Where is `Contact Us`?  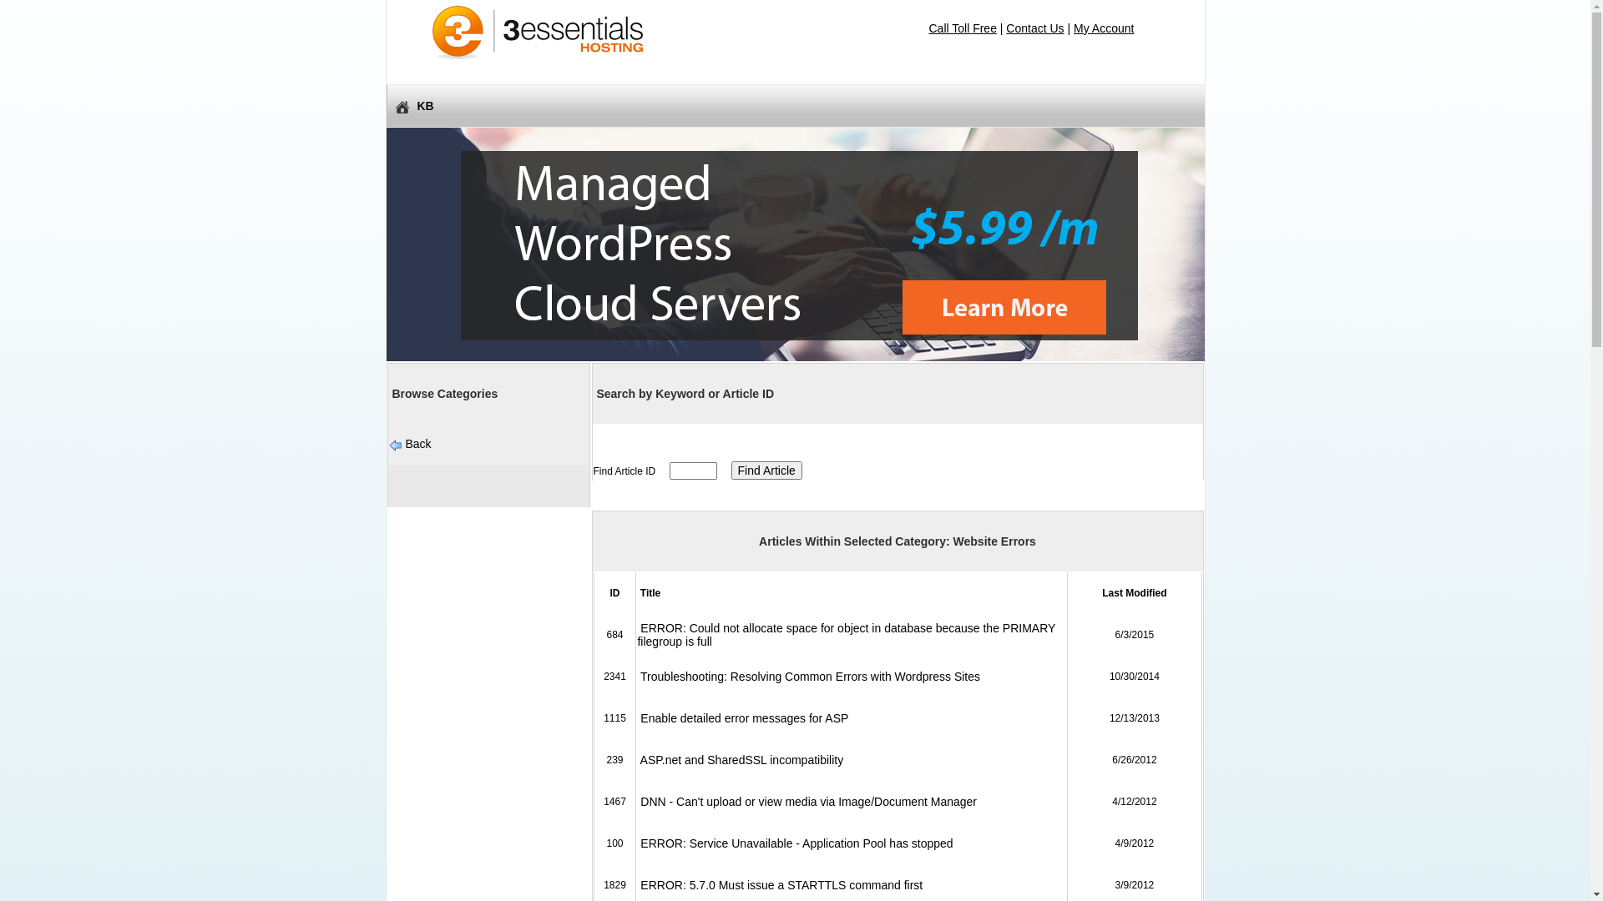 Contact Us is located at coordinates (1035, 28).